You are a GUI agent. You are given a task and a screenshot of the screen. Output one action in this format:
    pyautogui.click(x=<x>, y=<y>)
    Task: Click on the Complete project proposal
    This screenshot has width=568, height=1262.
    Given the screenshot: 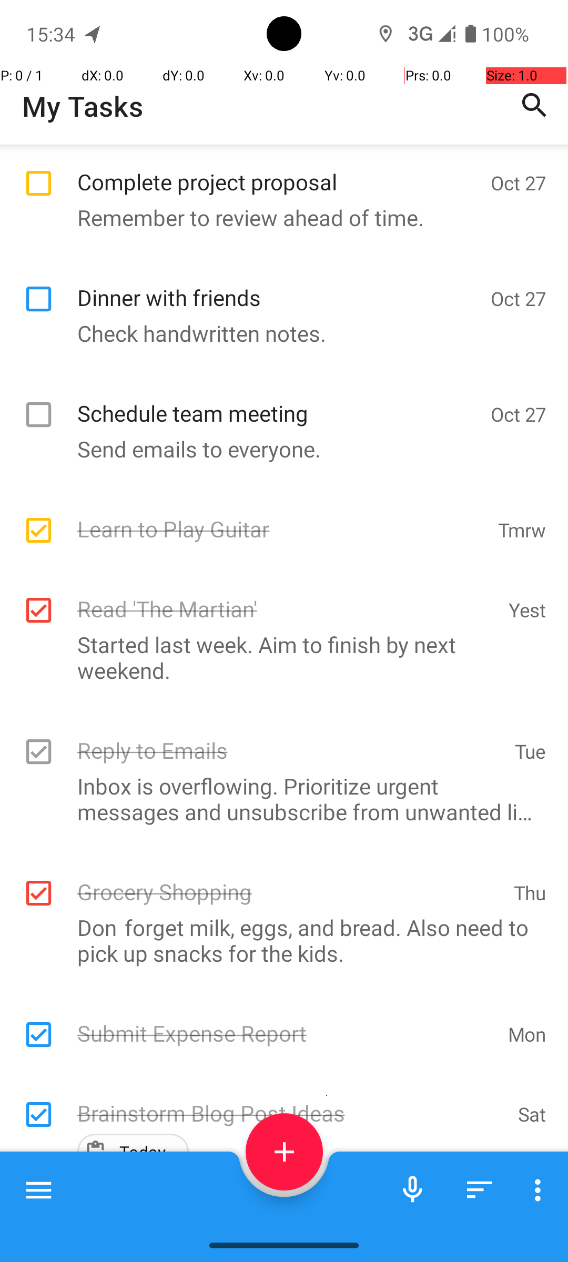 What is the action you would take?
    pyautogui.click(x=279, y=170)
    